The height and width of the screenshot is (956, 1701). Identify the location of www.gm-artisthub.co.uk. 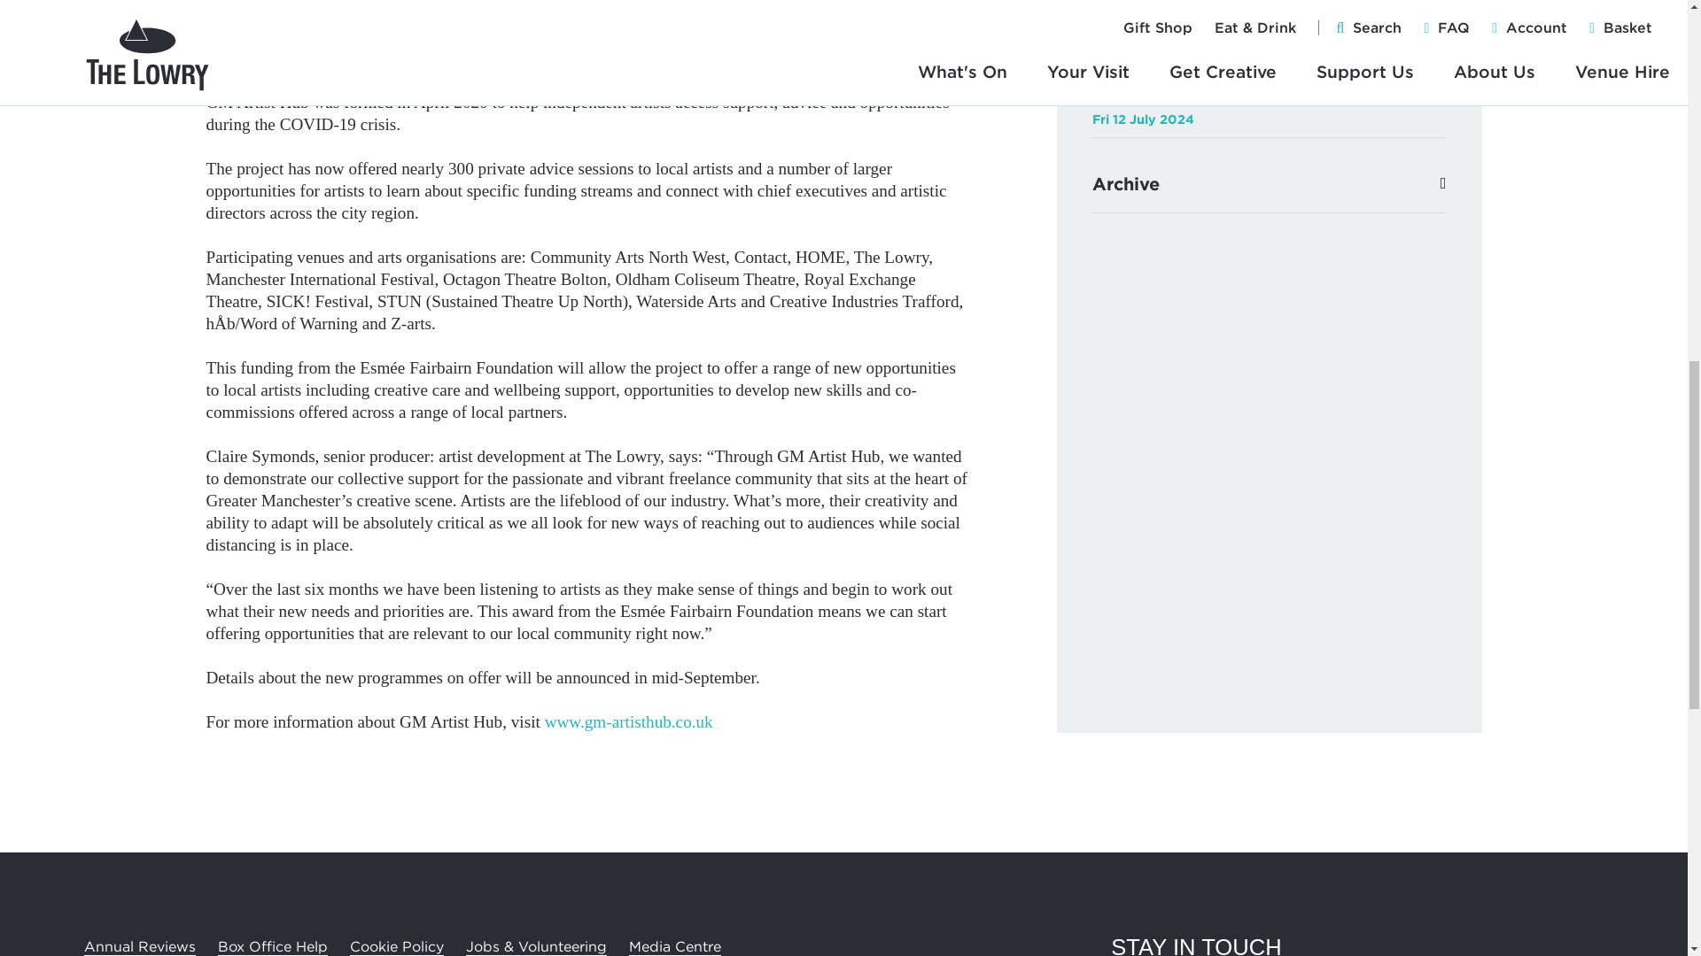
(628, 721).